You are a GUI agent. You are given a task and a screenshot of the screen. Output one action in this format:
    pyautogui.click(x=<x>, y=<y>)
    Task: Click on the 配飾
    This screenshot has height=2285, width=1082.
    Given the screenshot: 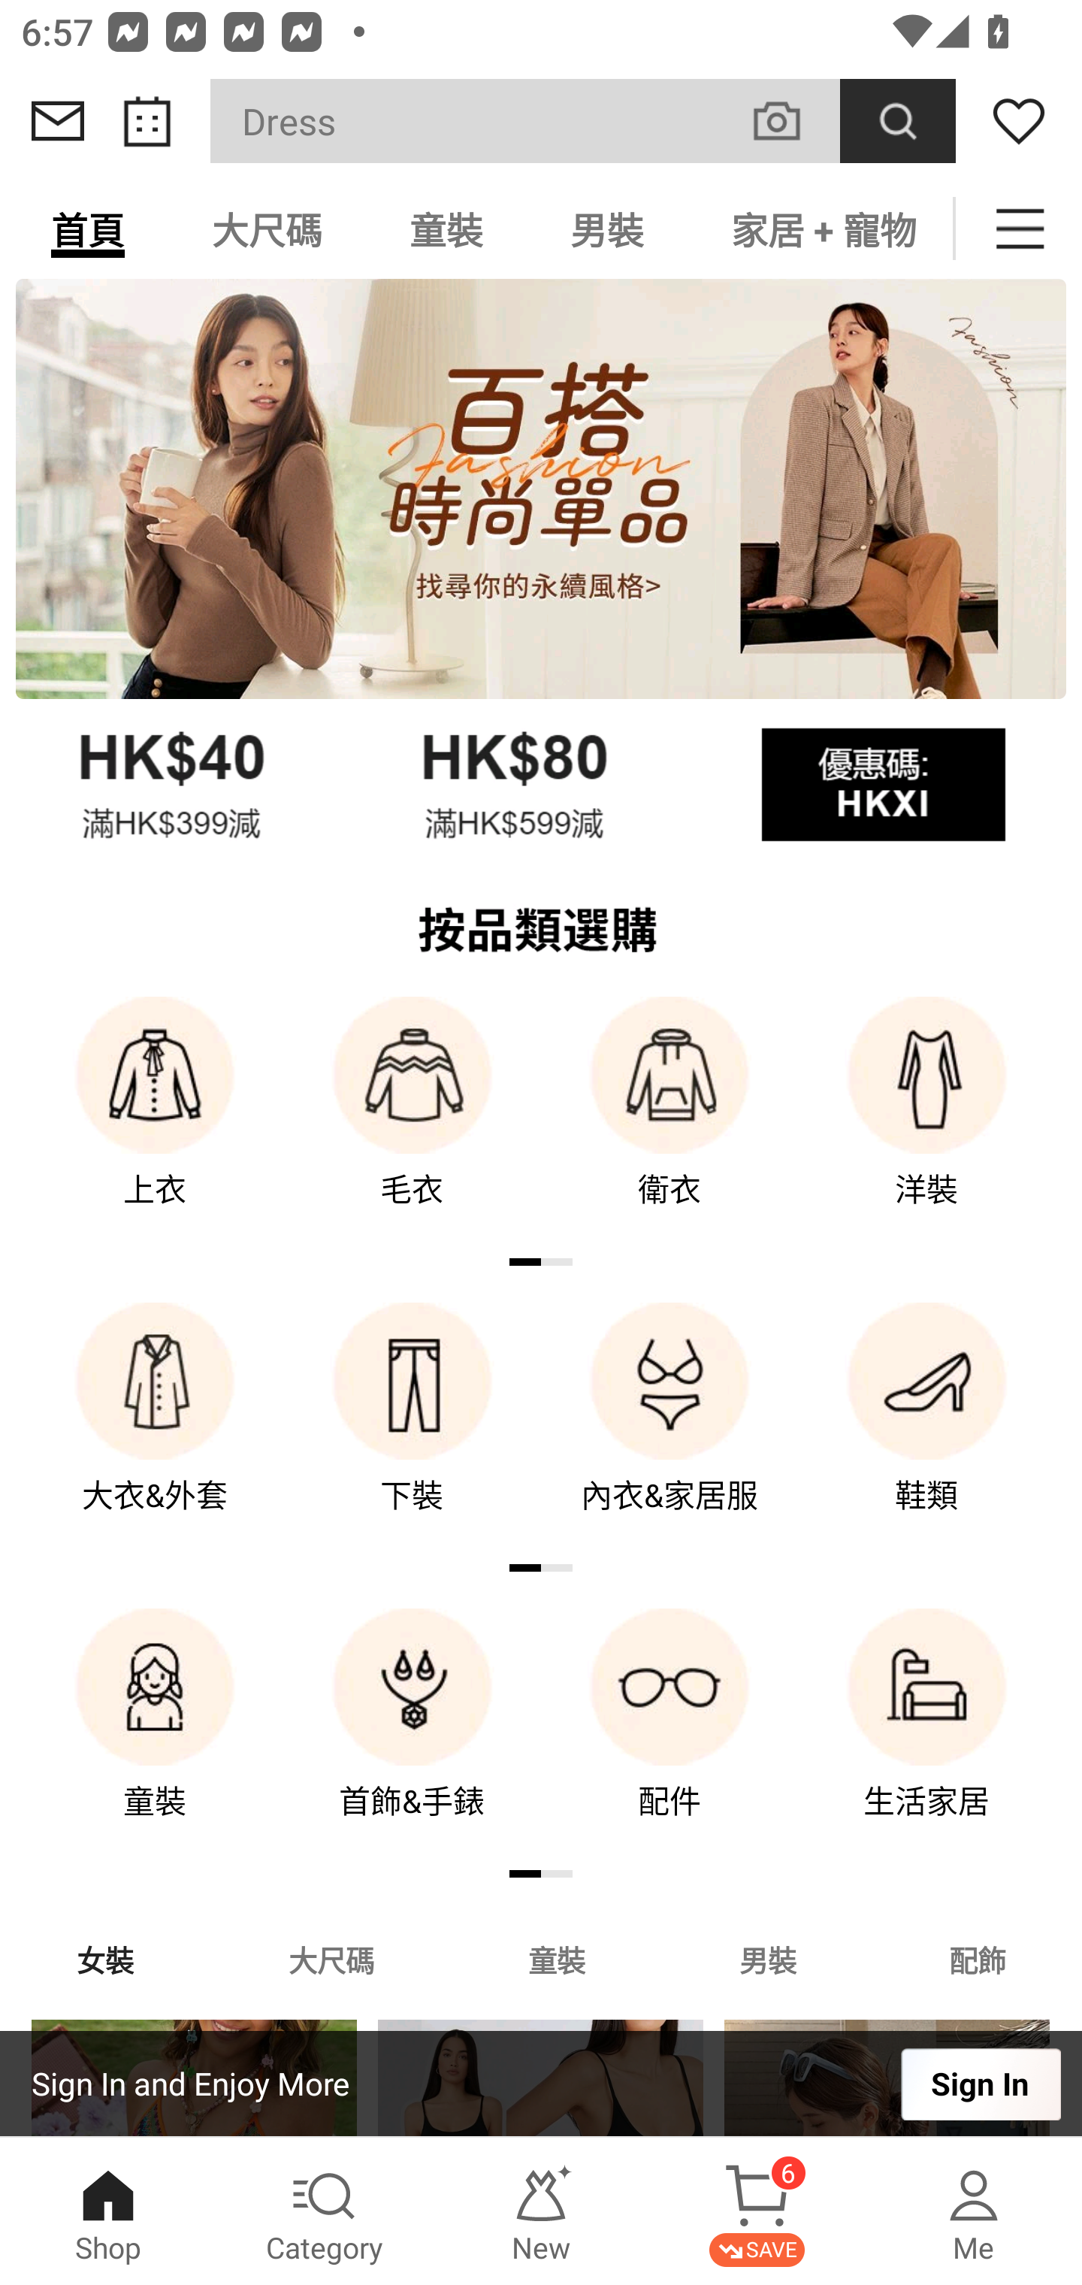 What is the action you would take?
    pyautogui.click(x=978, y=1959)
    